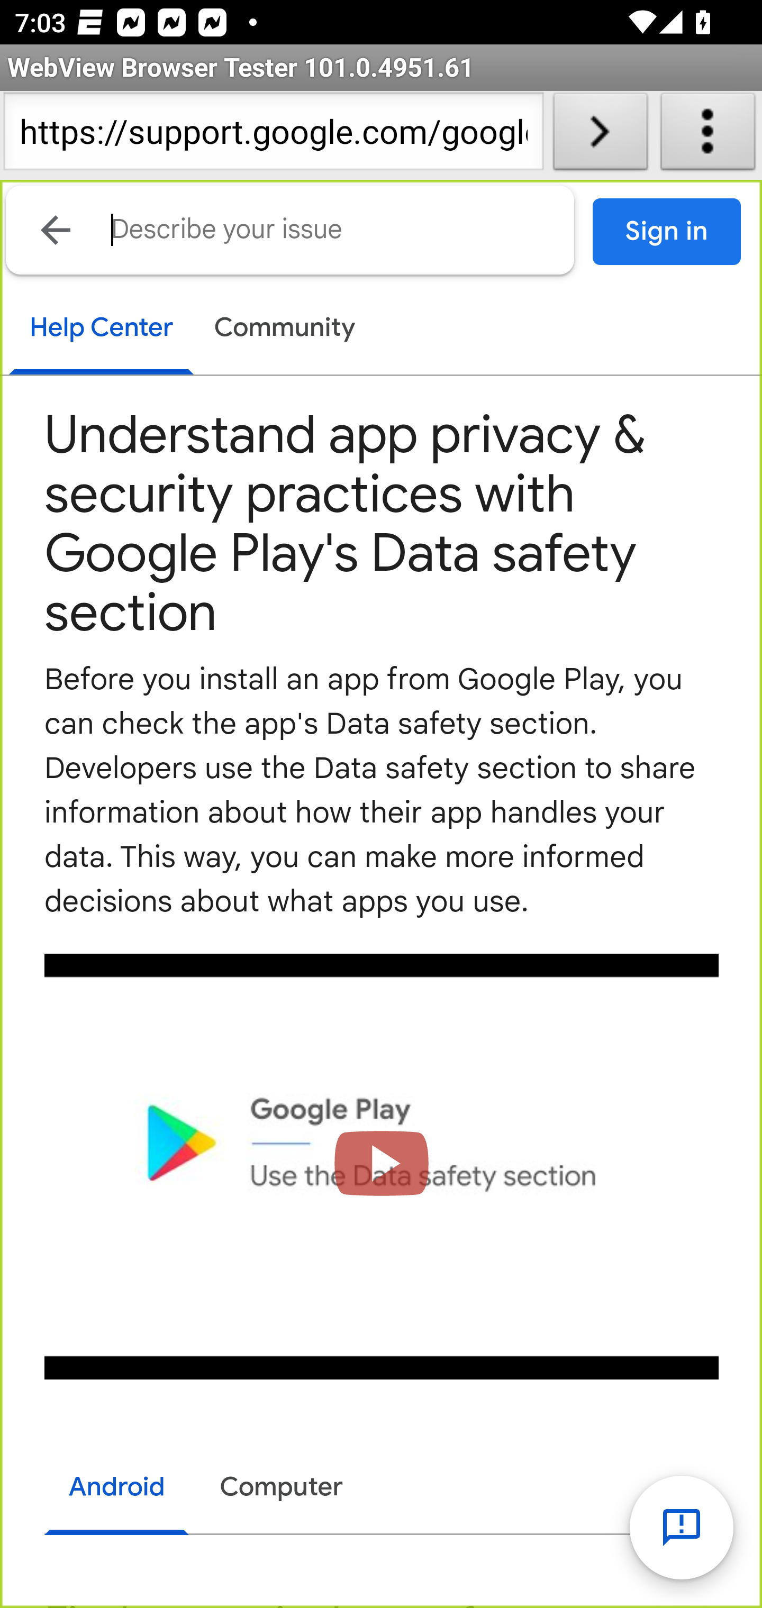 The height and width of the screenshot is (1608, 762). What do you see at coordinates (56, 230) in the screenshot?
I see `Close search` at bounding box center [56, 230].